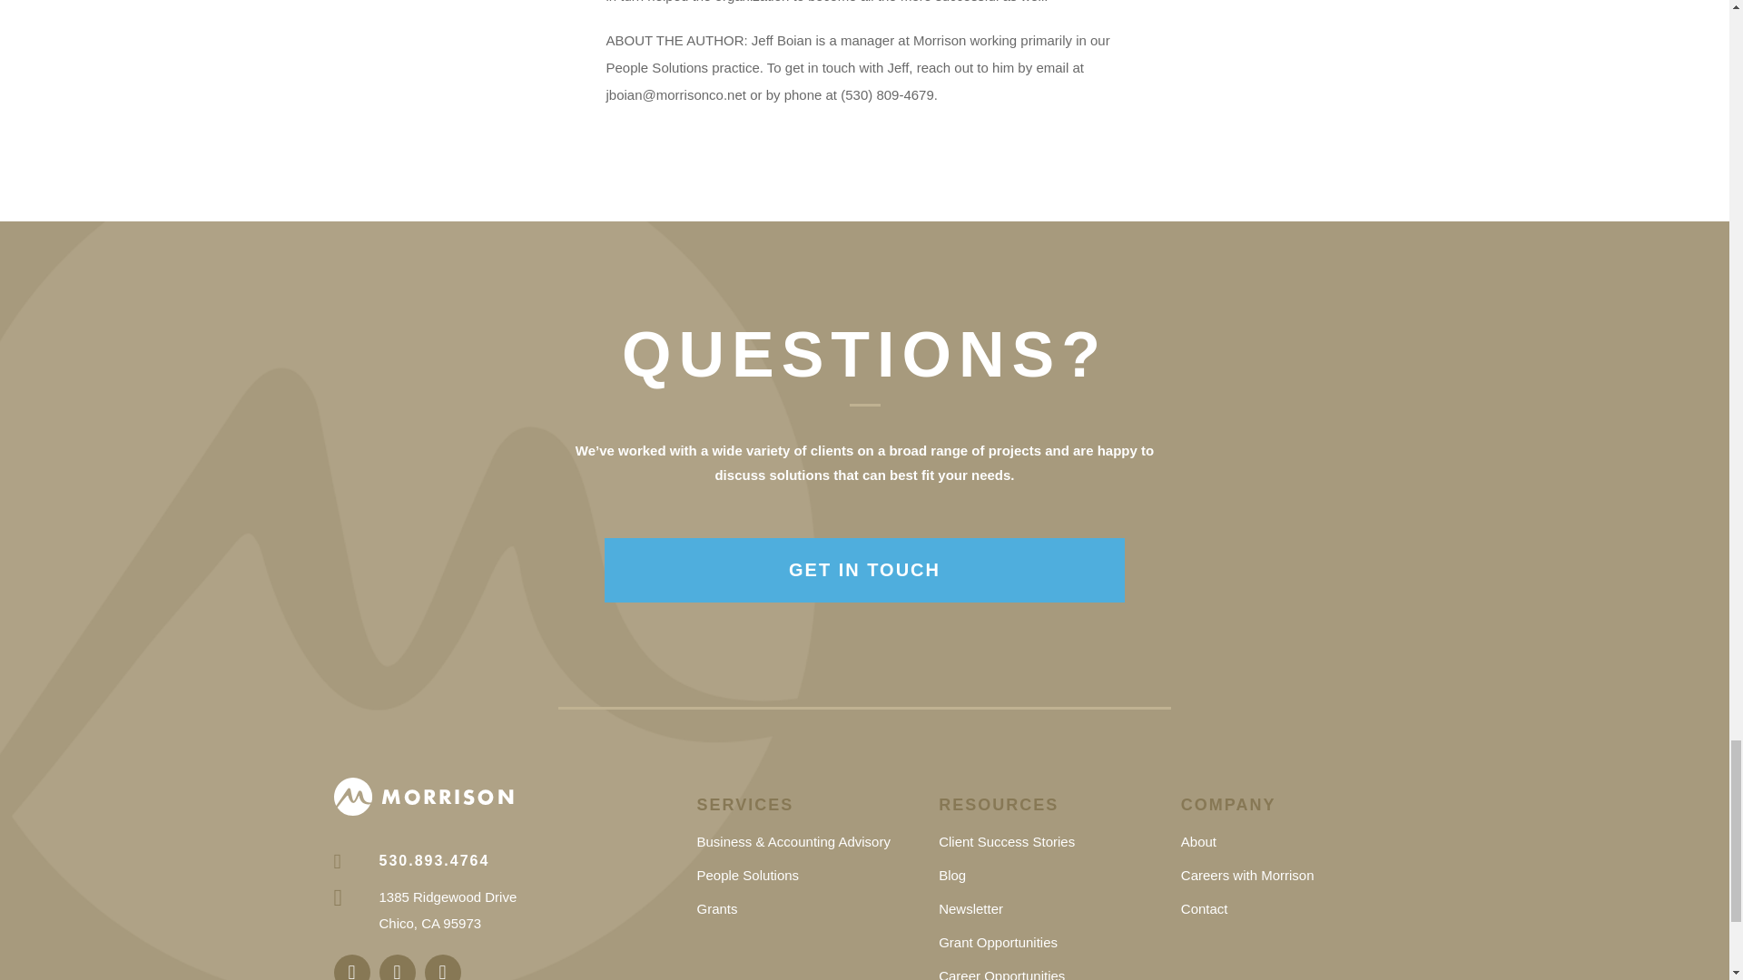  What do you see at coordinates (1007, 842) in the screenshot?
I see `Client Success Stories` at bounding box center [1007, 842].